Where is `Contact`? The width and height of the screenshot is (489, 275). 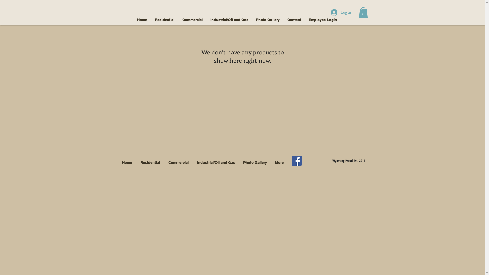 Contact is located at coordinates (294, 20).